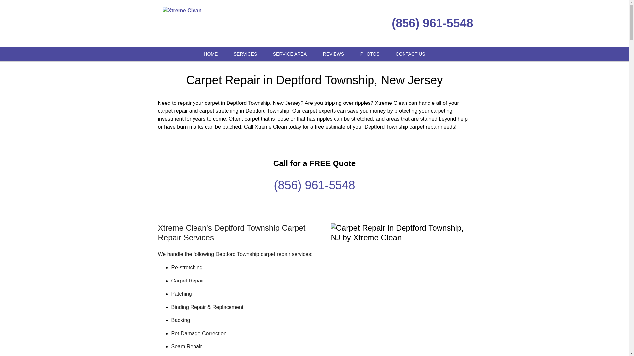 The height and width of the screenshot is (356, 634). I want to click on SERVICES, so click(245, 54).